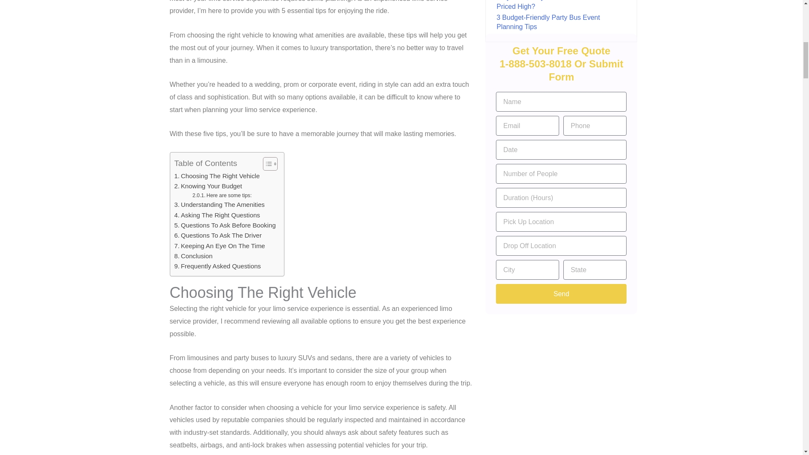 This screenshot has width=809, height=455. What do you see at coordinates (218, 235) in the screenshot?
I see `Questions To Ask The Driver` at bounding box center [218, 235].